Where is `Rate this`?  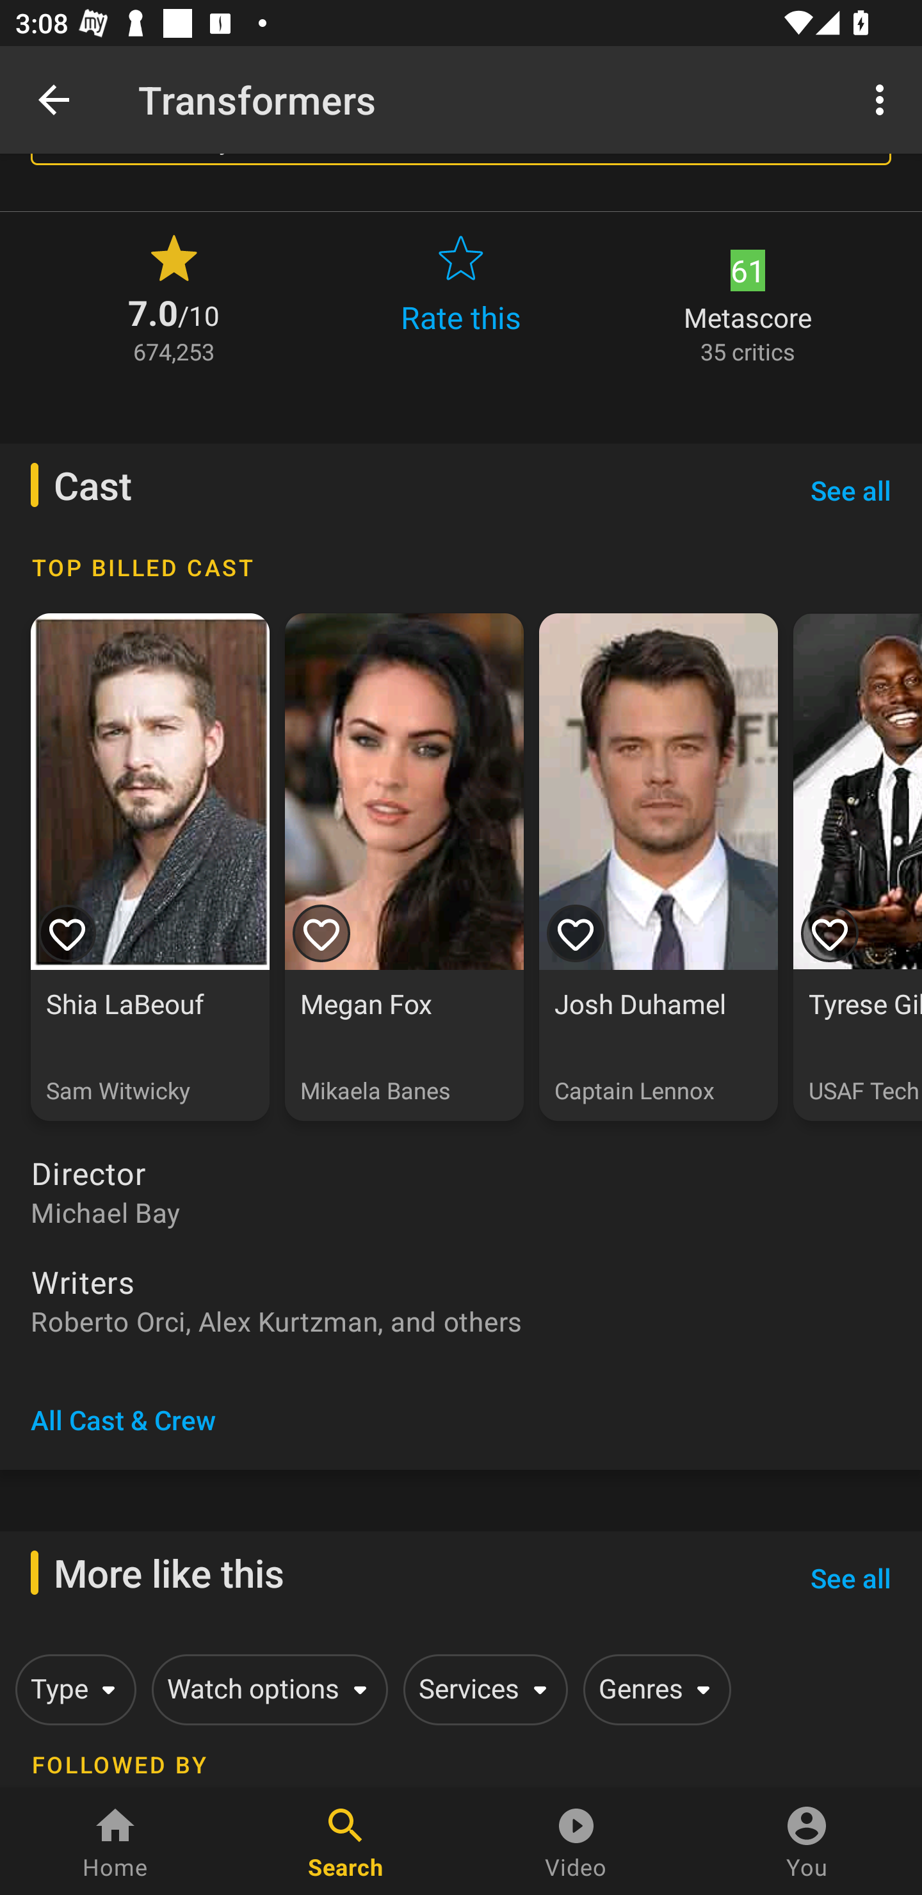 Rate this is located at coordinates (461, 297).